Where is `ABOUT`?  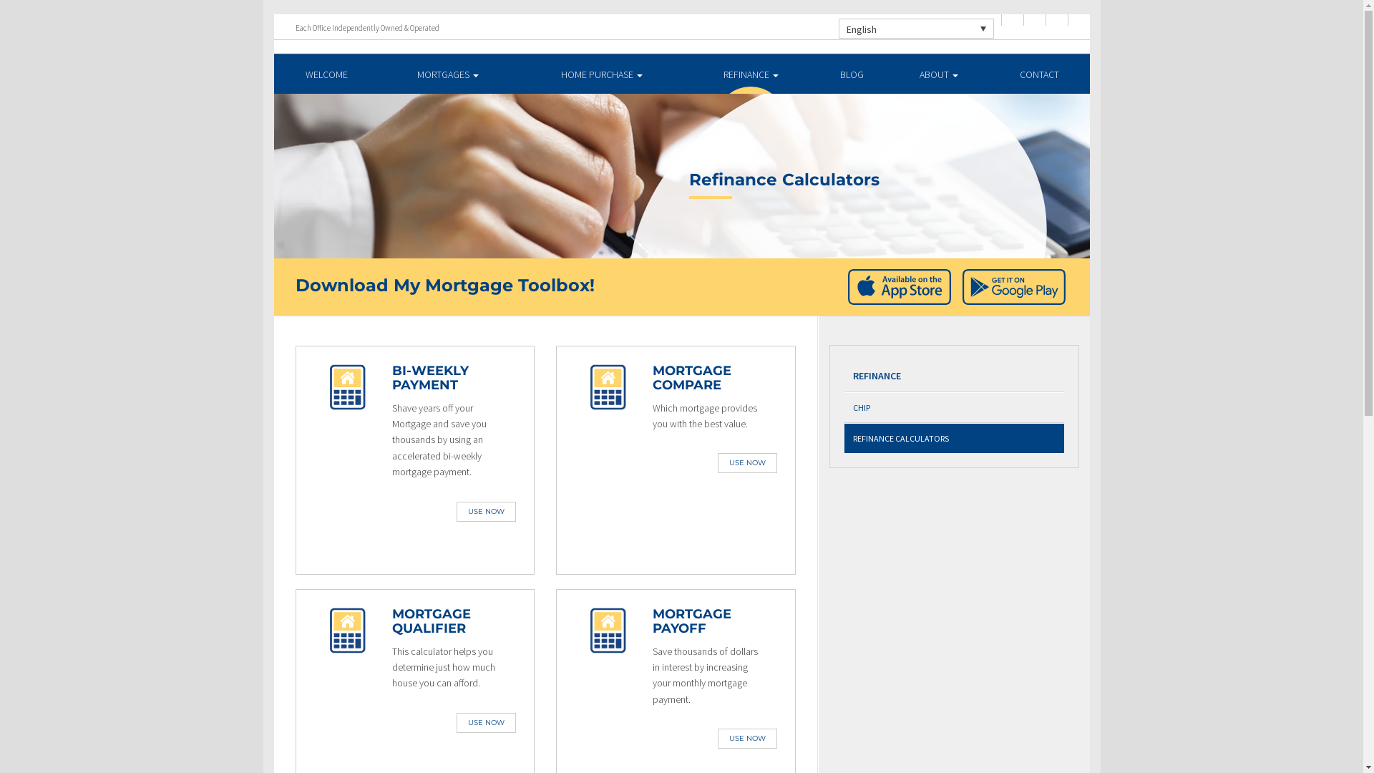 ABOUT is located at coordinates (939, 74).